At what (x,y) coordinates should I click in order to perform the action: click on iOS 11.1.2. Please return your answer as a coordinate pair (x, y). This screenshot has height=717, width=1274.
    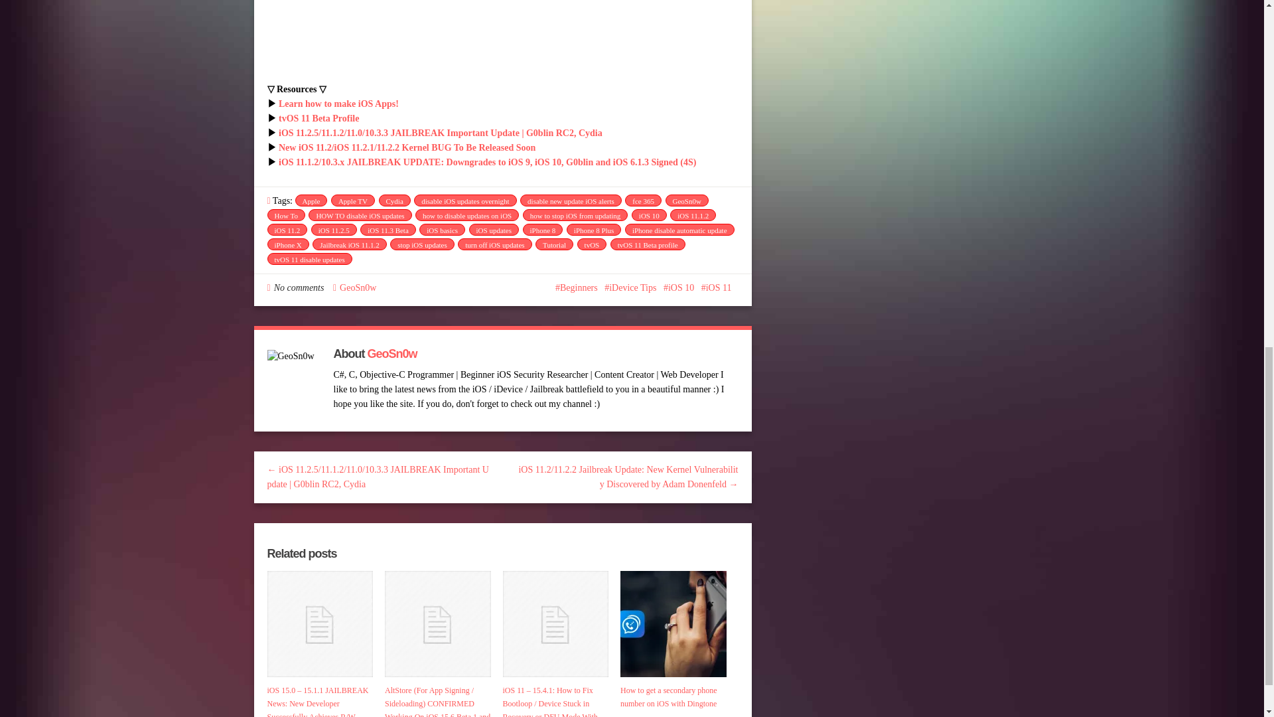
    Looking at the image, I should click on (693, 215).